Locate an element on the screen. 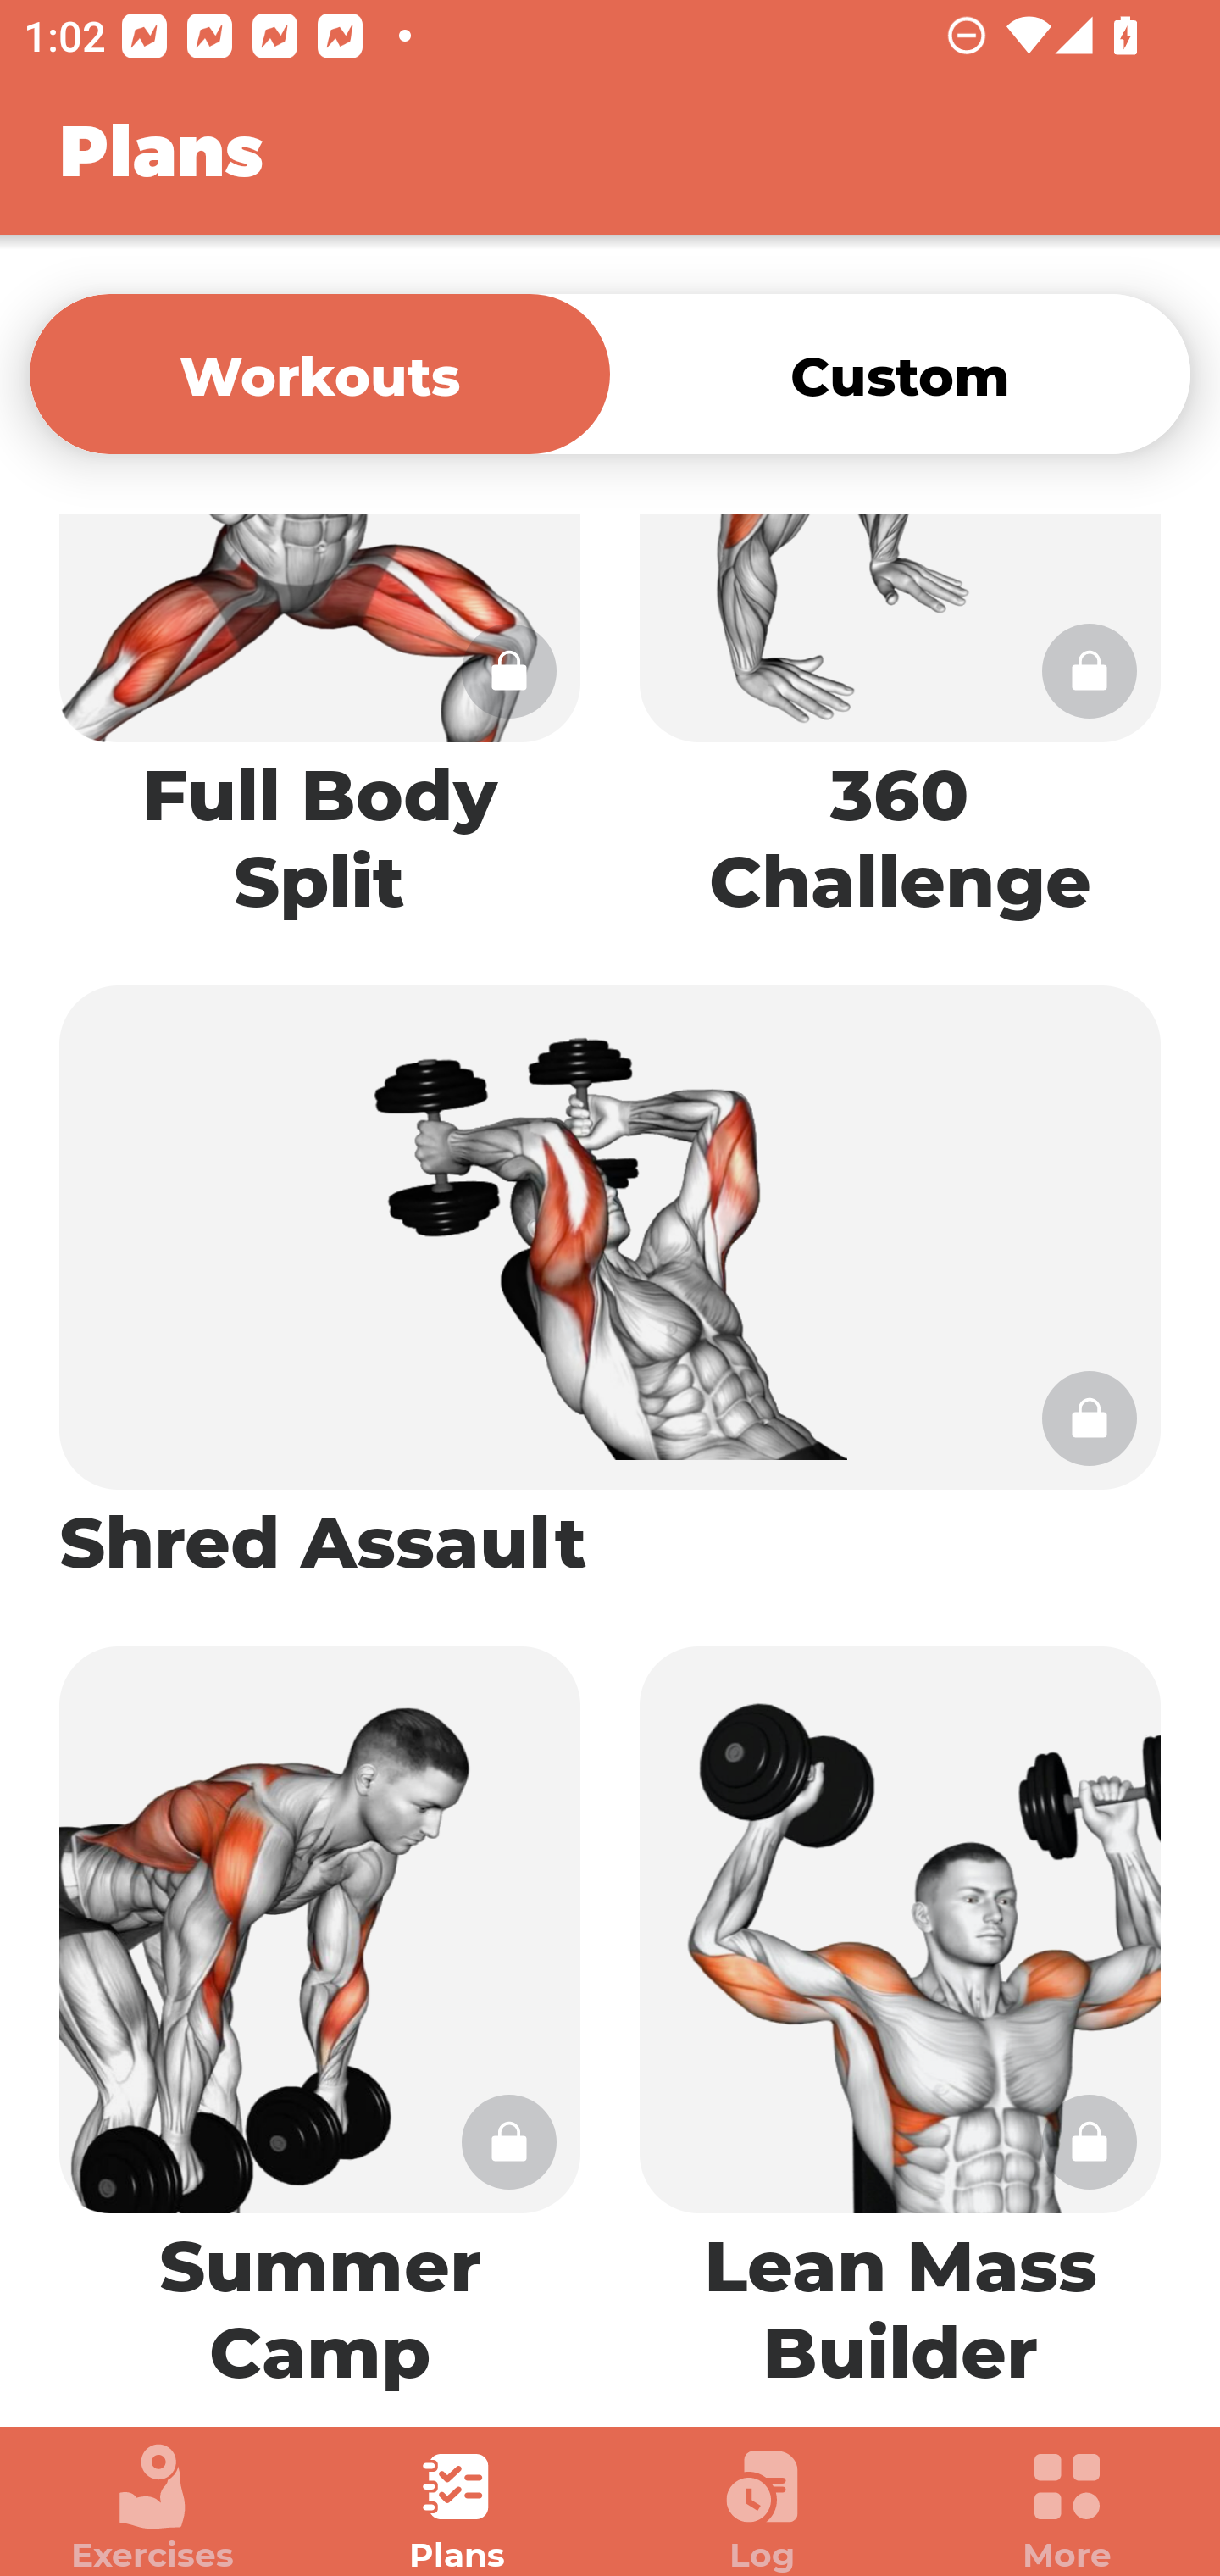 This screenshot has width=1220, height=2576. 360 Challenge is located at coordinates (900, 734).